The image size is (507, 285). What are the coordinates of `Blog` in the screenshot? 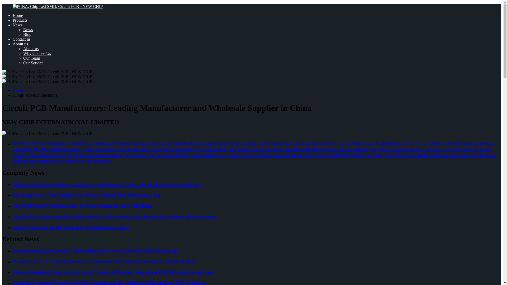 It's located at (27, 34).